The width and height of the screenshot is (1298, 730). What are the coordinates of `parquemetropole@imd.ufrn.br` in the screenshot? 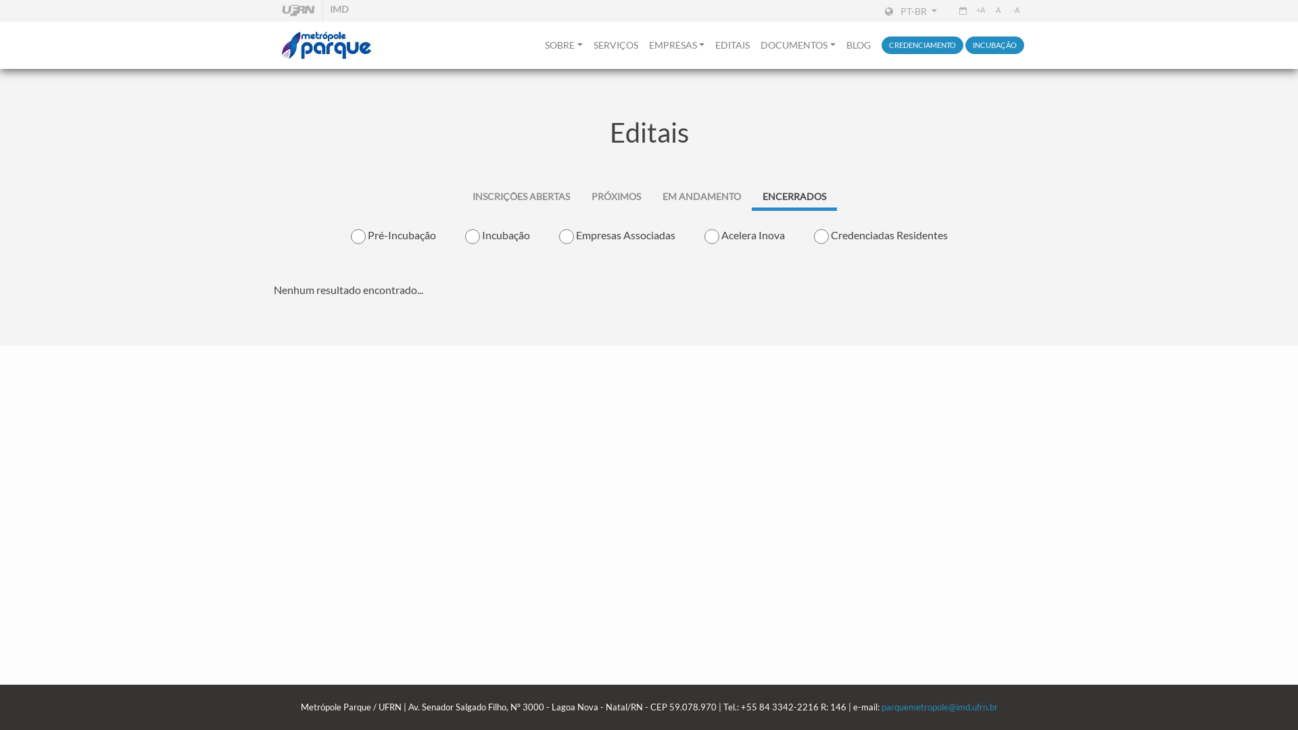 It's located at (940, 707).